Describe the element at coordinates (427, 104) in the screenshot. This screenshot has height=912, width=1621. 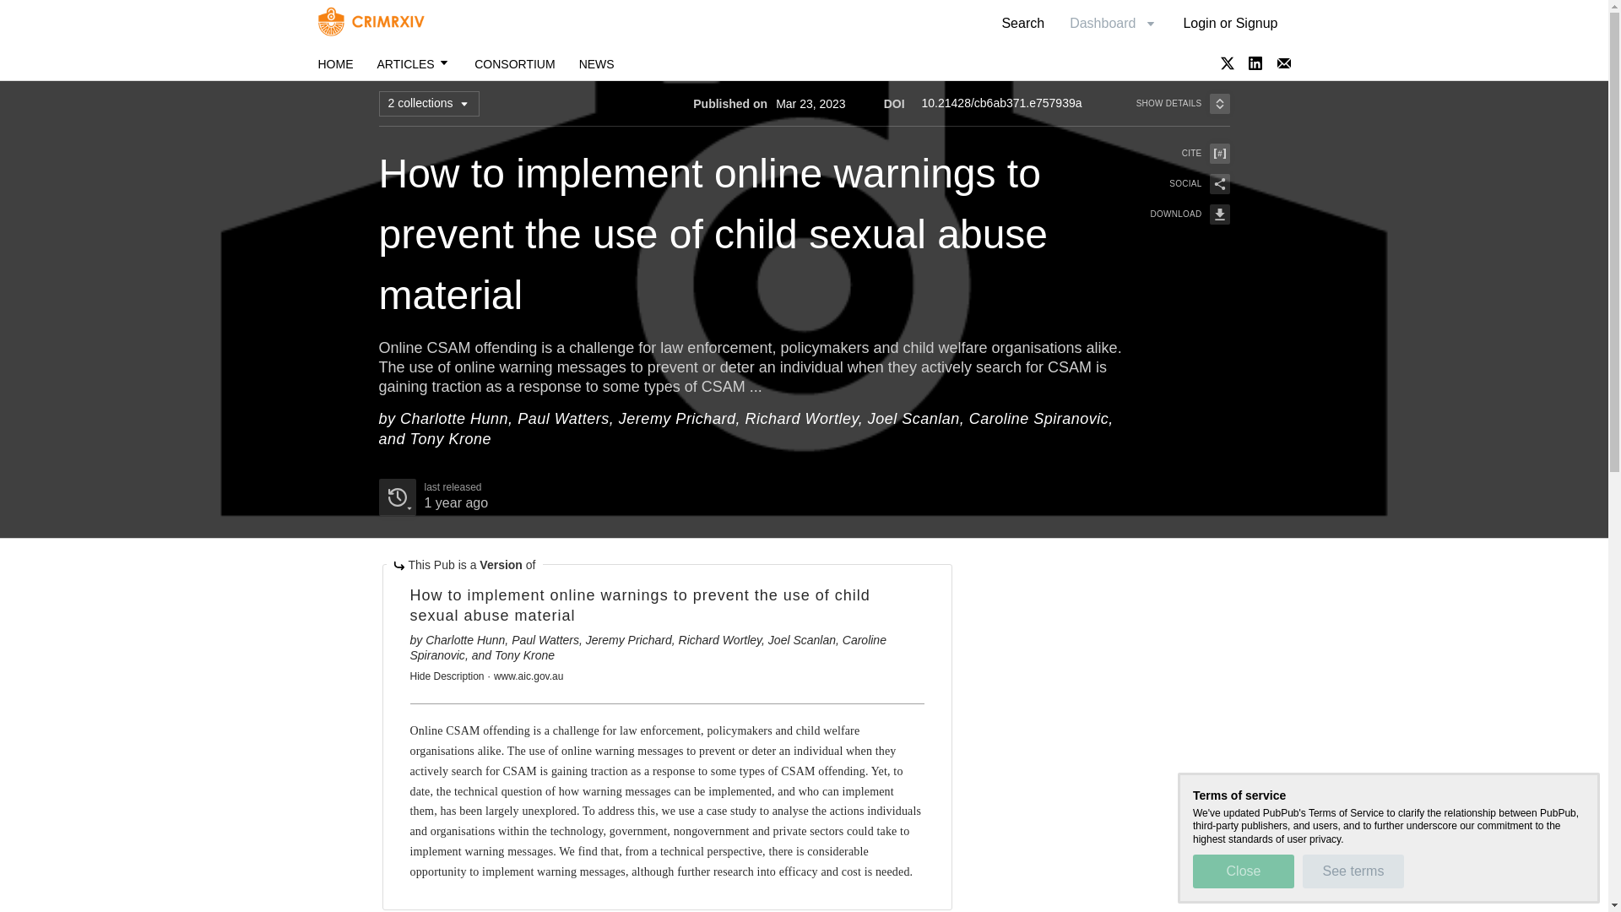
I see `2 collections` at that location.